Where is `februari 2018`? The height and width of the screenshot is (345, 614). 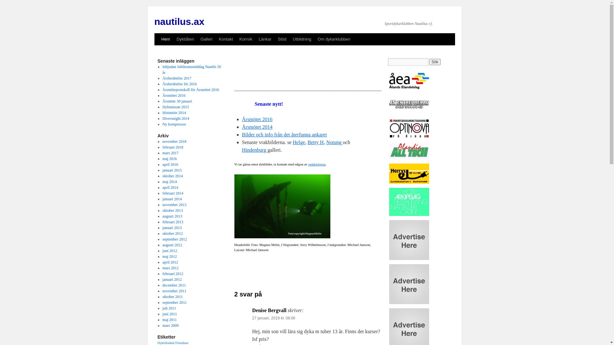
februari 2018 is located at coordinates (173, 147).